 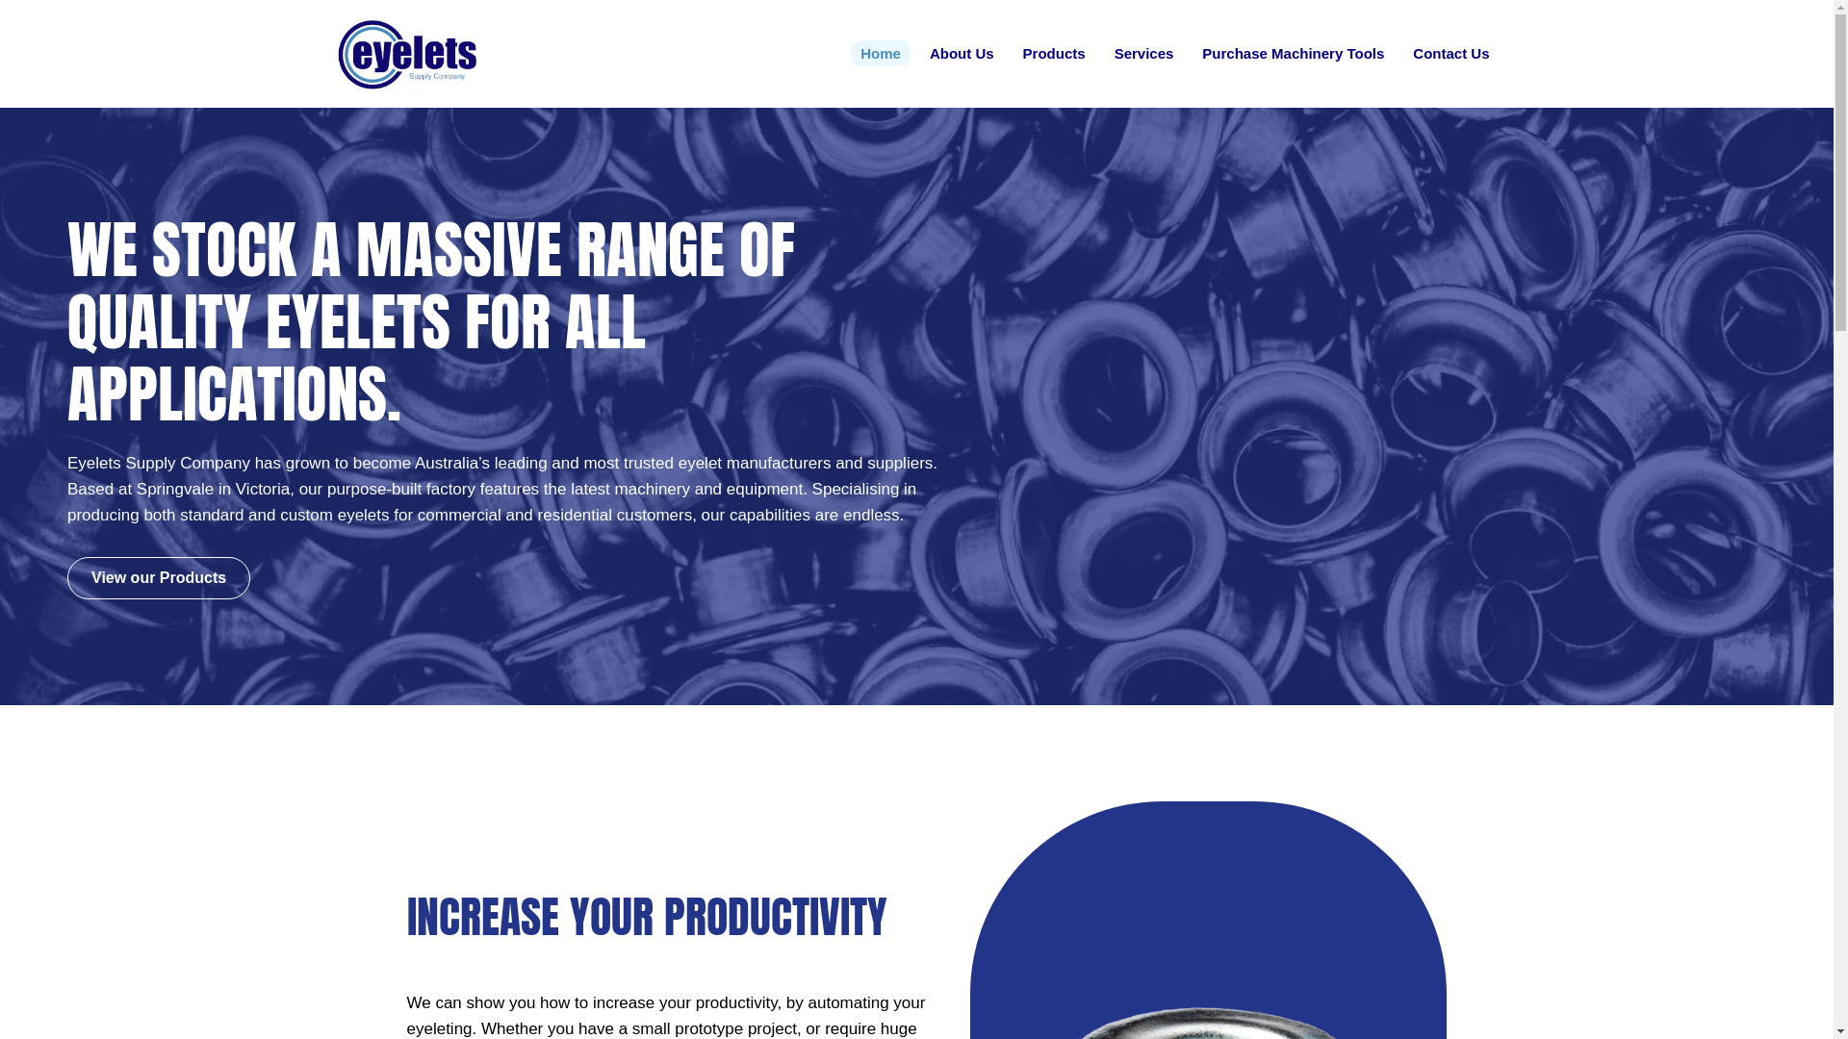 What do you see at coordinates (881, 54) in the screenshot?
I see `Home` at bounding box center [881, 54].